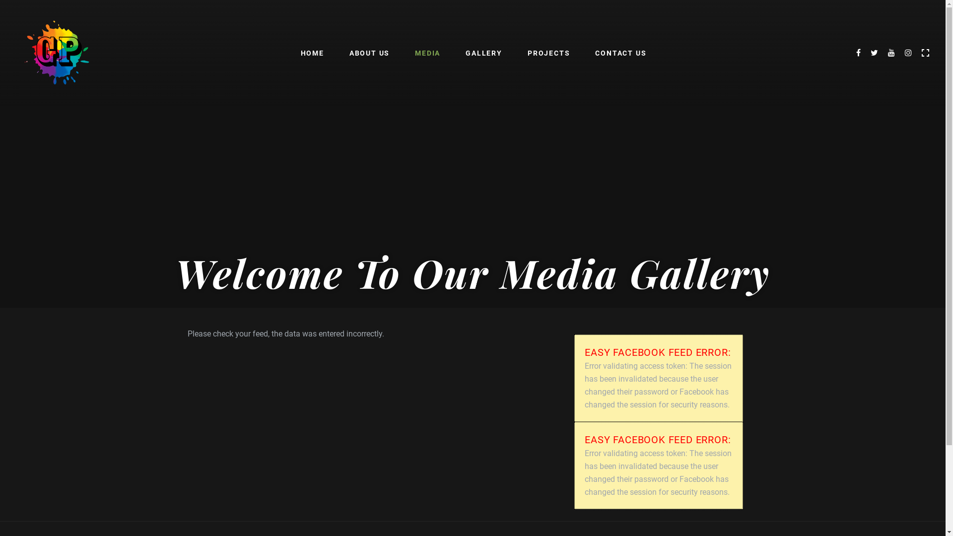 The image size is (953, 536). I want to click on ABOUT US, so click(369, 53).